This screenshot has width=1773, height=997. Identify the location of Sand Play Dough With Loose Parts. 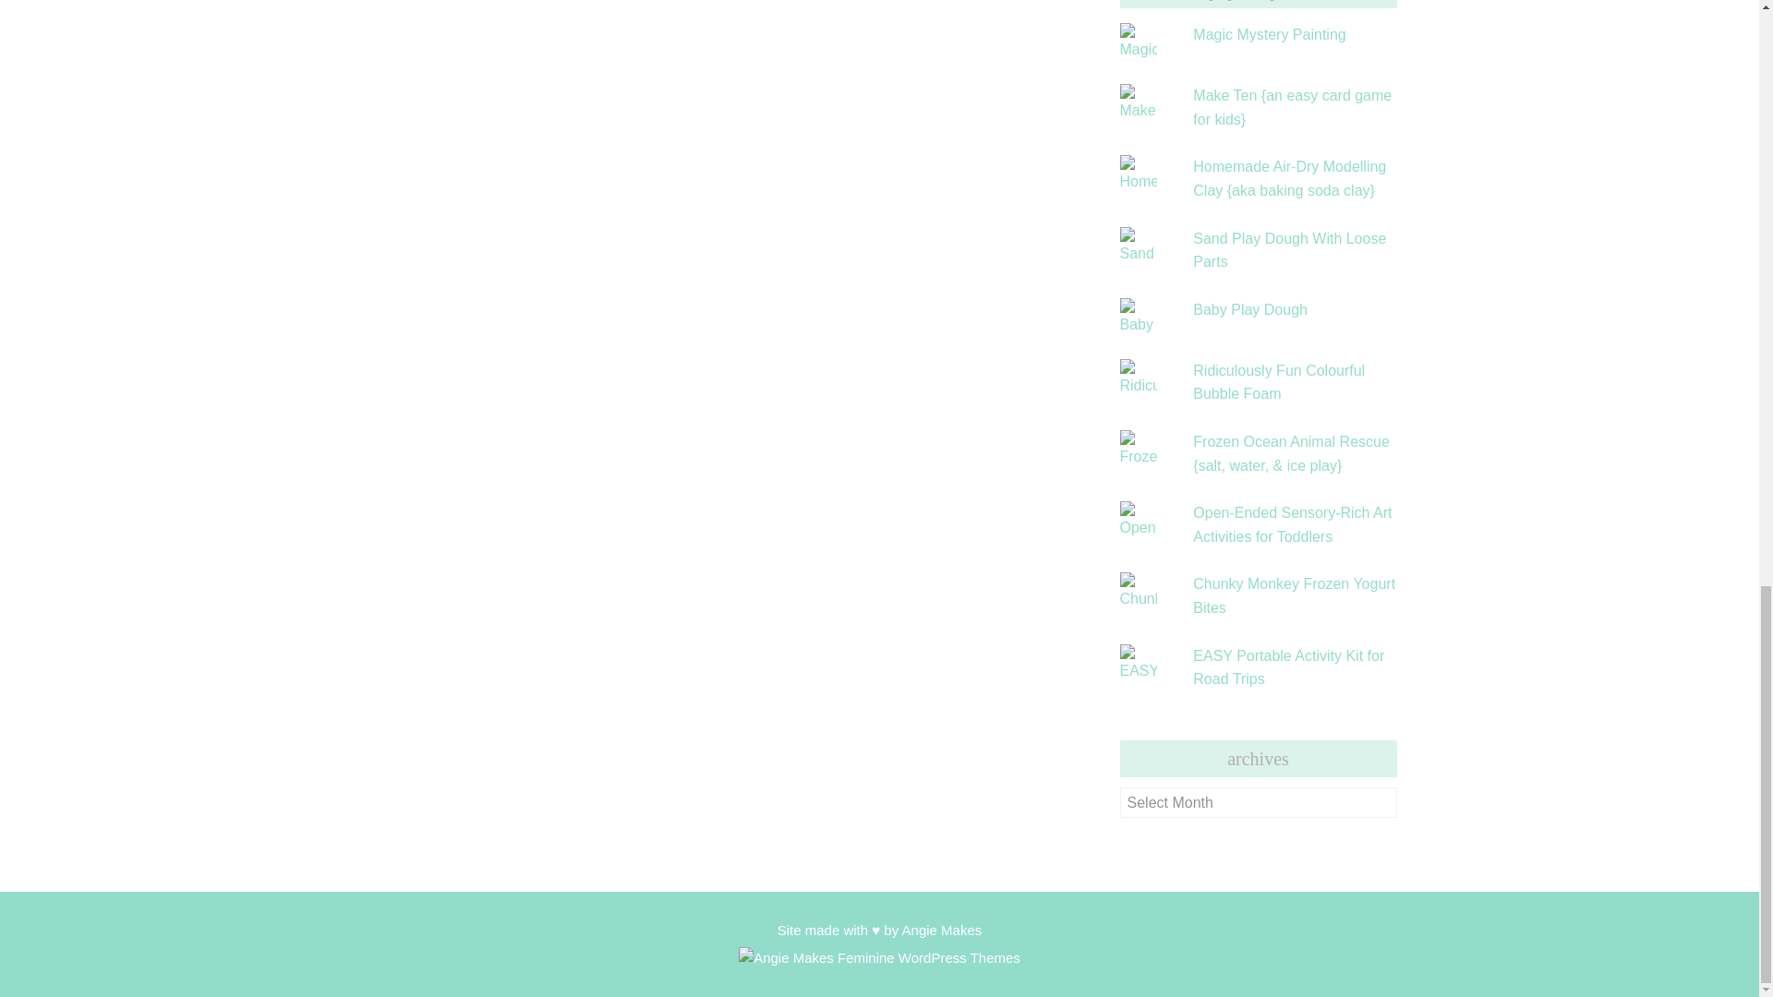
(1289, 249).